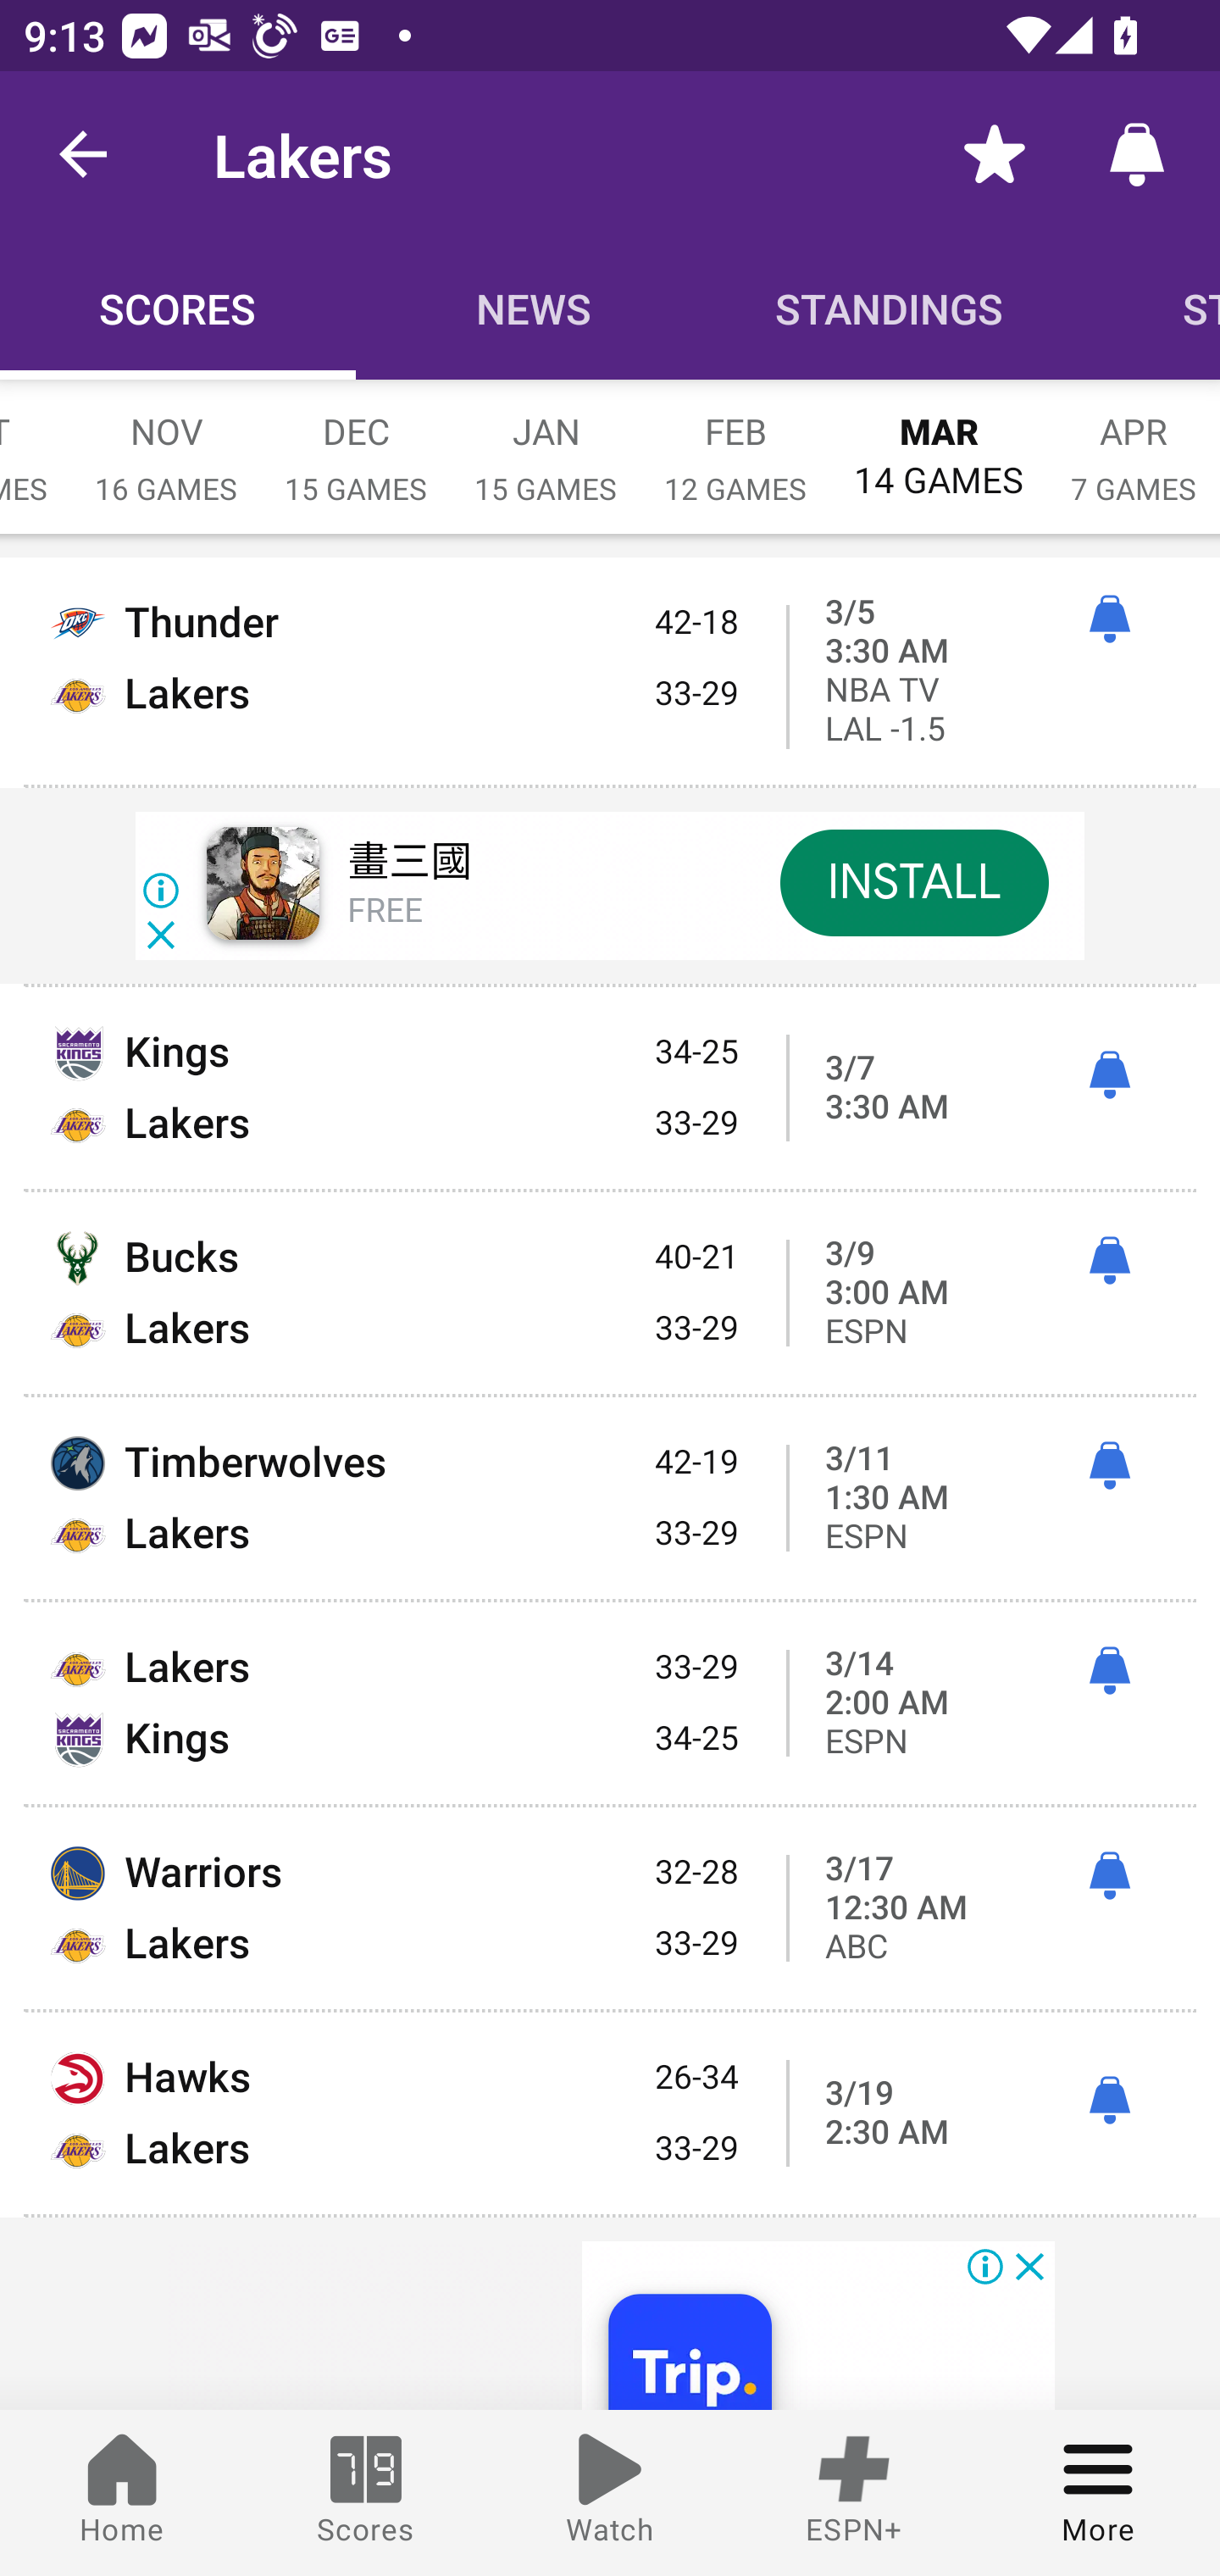 This screenshot has height=2576, width=1220. Describe the element at coordinates (610, 1088) in the screenshot. I see `Kings 34-25 Lakers 33-29 3/7 3:30 AM ì` at that location.